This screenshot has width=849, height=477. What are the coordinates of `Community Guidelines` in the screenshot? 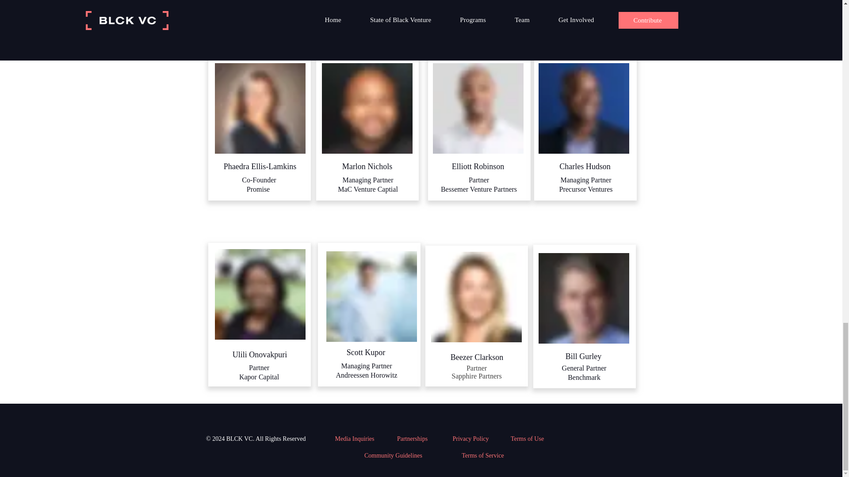 It's located at (394, 456).